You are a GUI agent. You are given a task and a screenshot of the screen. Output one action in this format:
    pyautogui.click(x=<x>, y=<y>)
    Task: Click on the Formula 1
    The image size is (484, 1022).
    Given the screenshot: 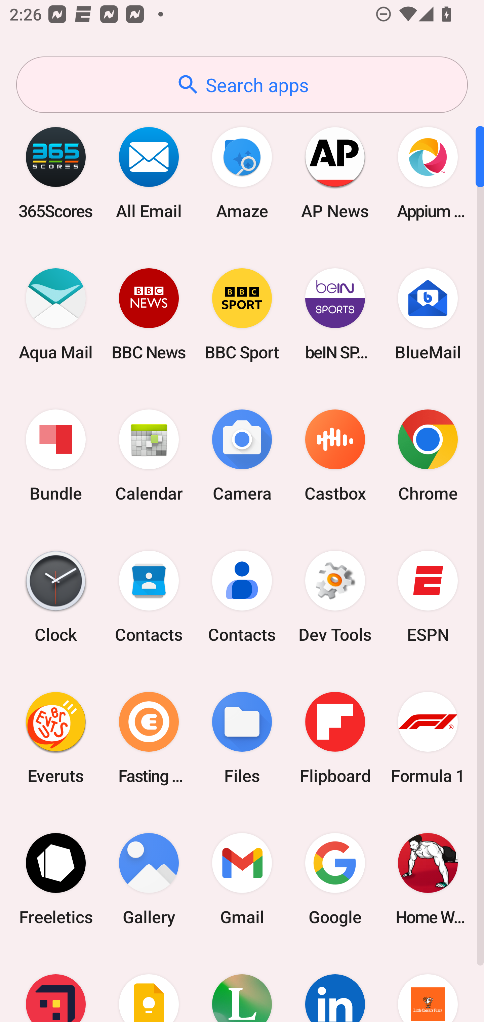 What is the action you would take?
    pyautogui.click(x=428, y=738)
    